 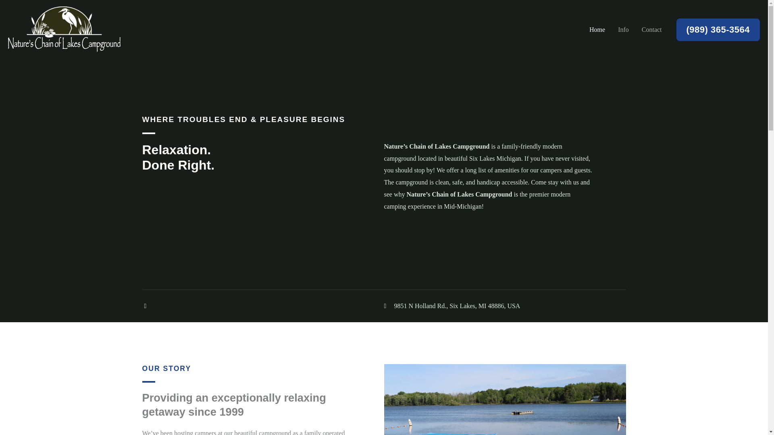 I want to click on Home, so click(x=597, y=29).